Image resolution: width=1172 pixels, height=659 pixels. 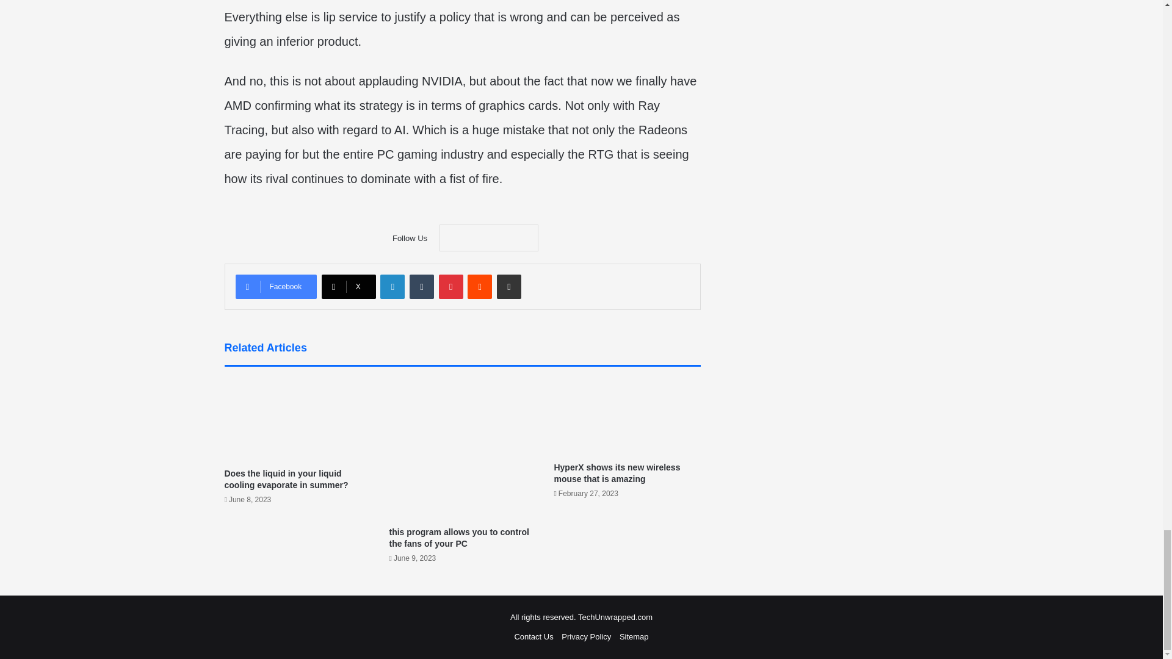 What do you see at coordinates (421, 287) in the screenshot?
I see `Tumblr` at bounding box center [421, 287].